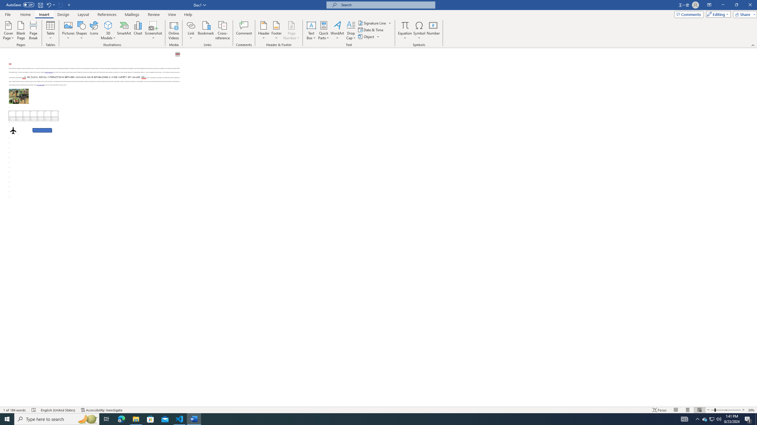 The width and height of the screenshot is (757, 425). What do you see at coordinates (34, 410) in the screenshot?
I see `Spelling and Grammar Check Errors` at bounding box center [34, 410].